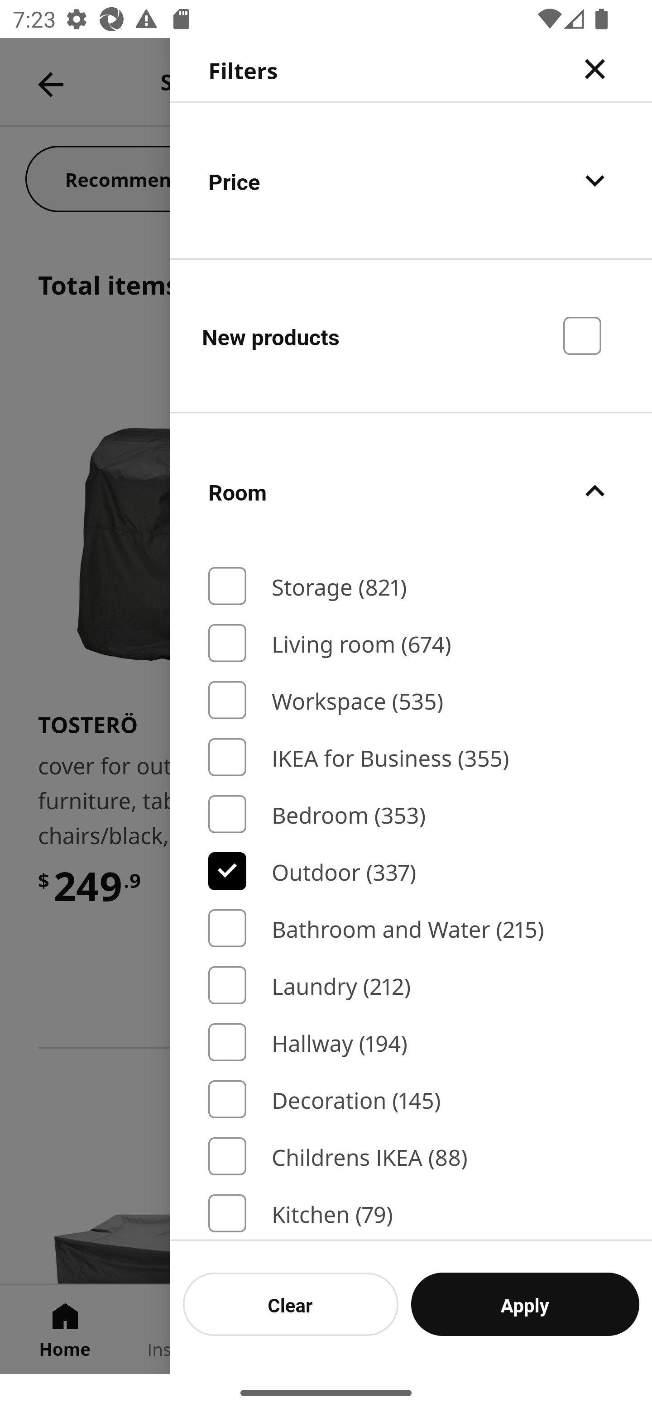 This screenshot has height=1412, width=652. What do you see at coordinates (291, 1304) in the screenshot?
I see `Clear` at bounding box center [291, 1304].